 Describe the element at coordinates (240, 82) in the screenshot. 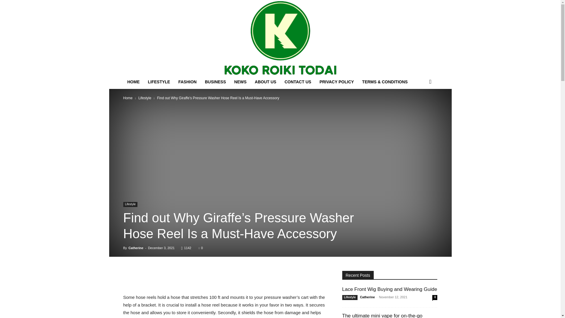

I see `NEWS` at that location.